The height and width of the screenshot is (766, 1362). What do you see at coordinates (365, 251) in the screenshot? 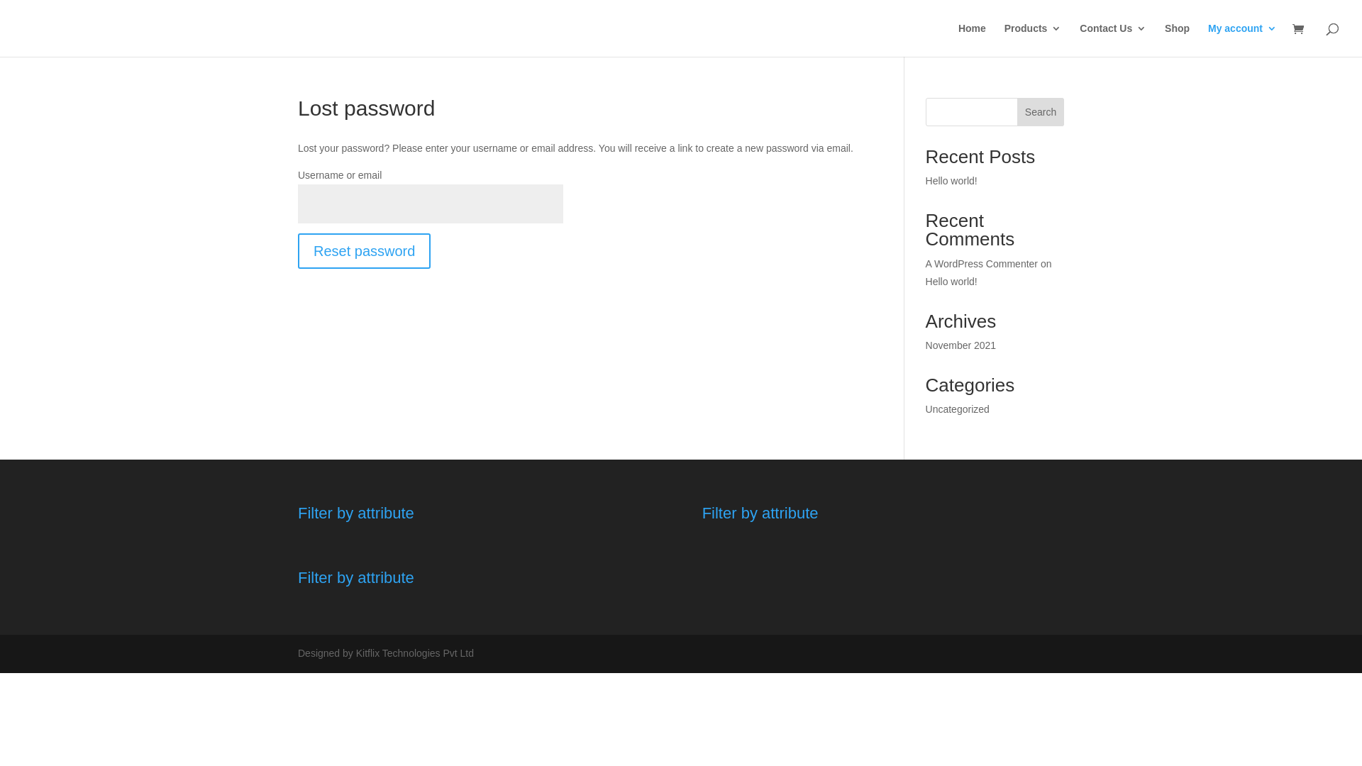
I see `Reset password` at bounding box center [365, 251].